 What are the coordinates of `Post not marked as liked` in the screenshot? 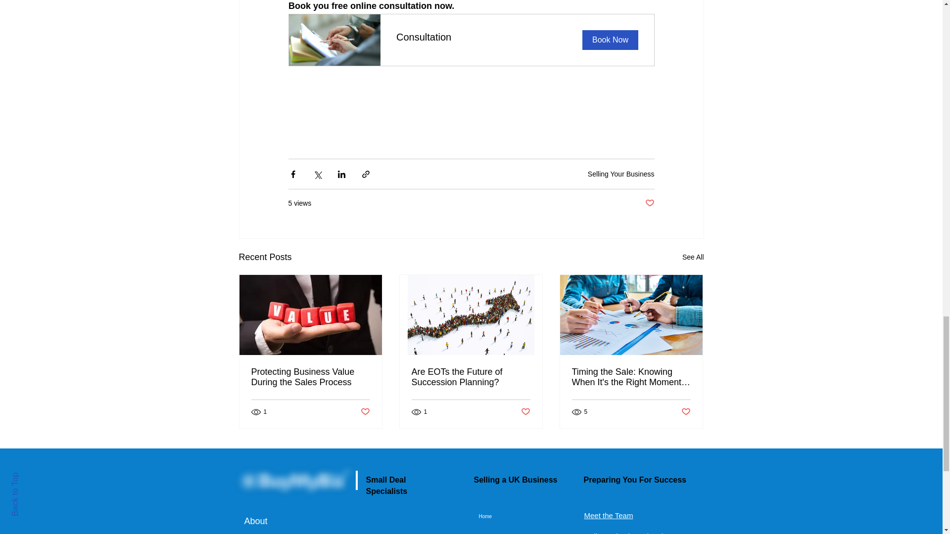 It's located at (311, 377).